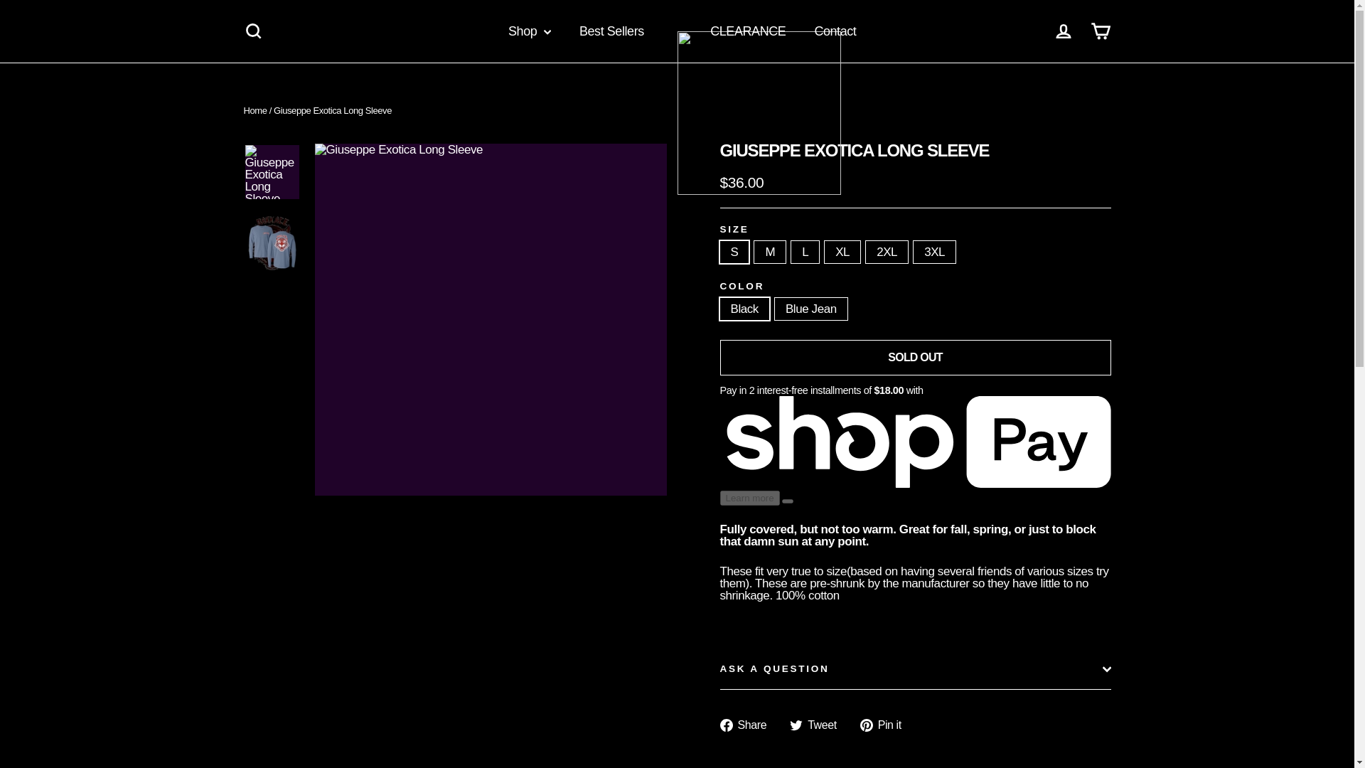 This screenshot has height=768, width=1365. What do you see at coordinates (1101, 31) in the screenshot?
I see `icon-cart` at bounding box center [1101, 31].